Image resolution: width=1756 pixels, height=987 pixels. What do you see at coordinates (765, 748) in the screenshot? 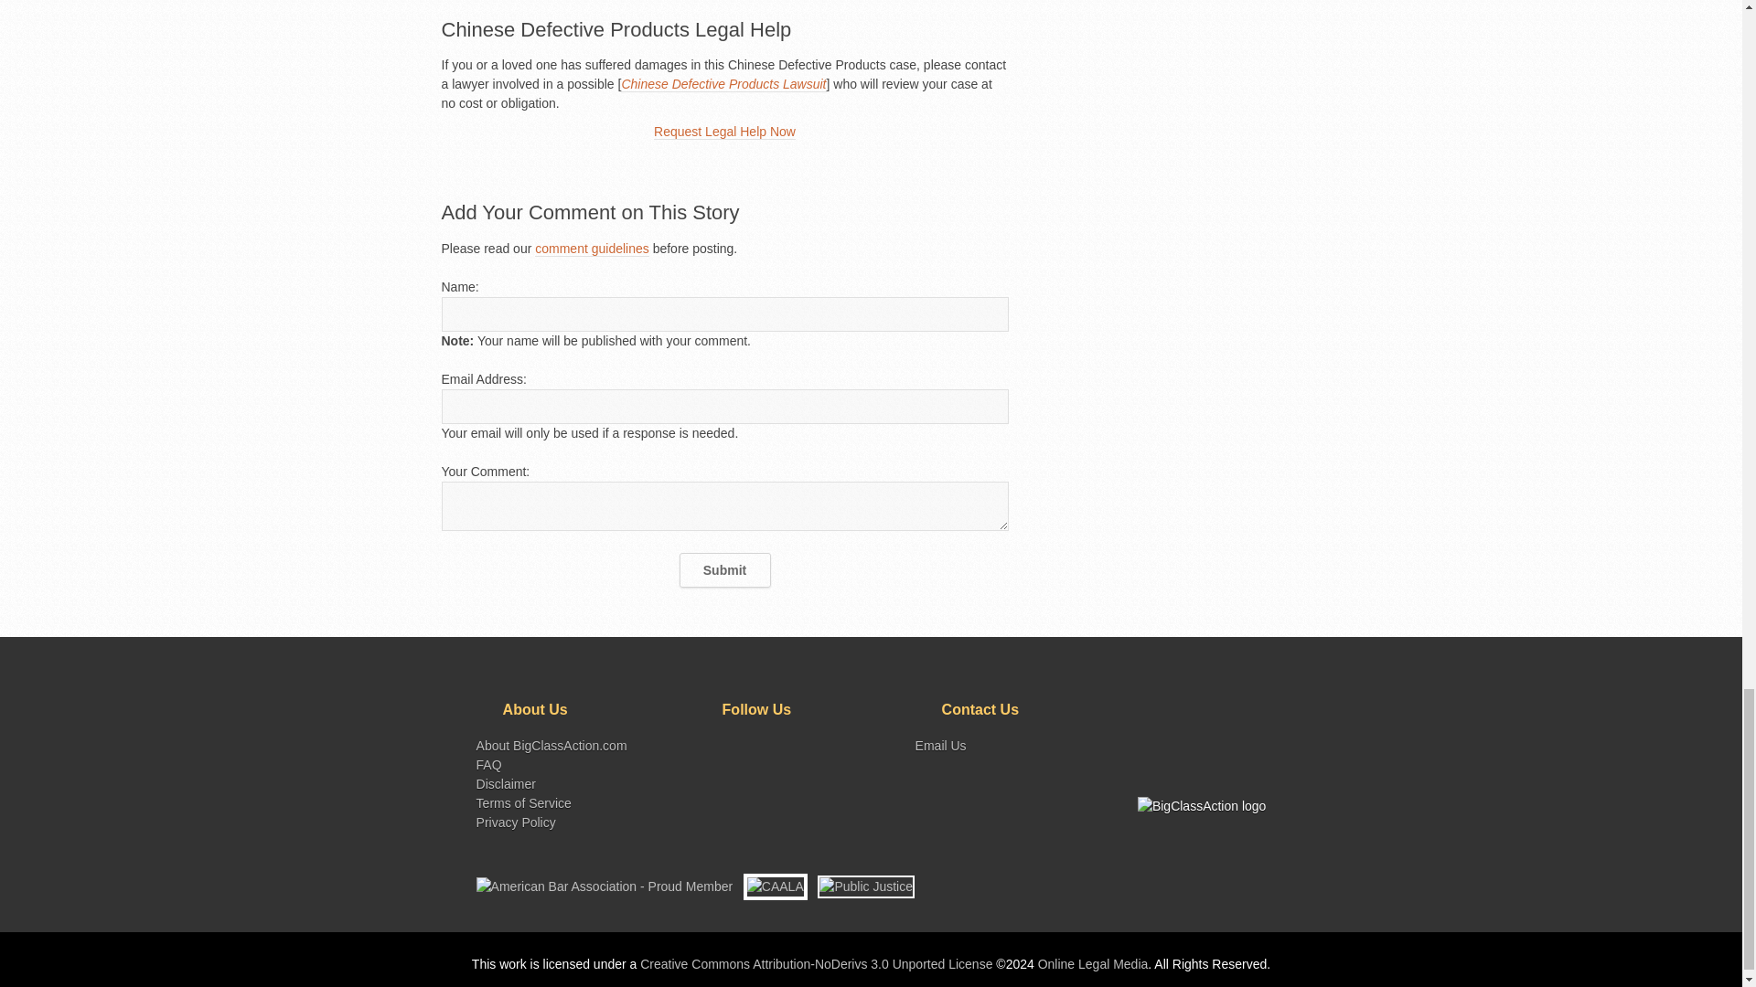
I see `Follow us on FaceBook` at bounding box center [765, 748].